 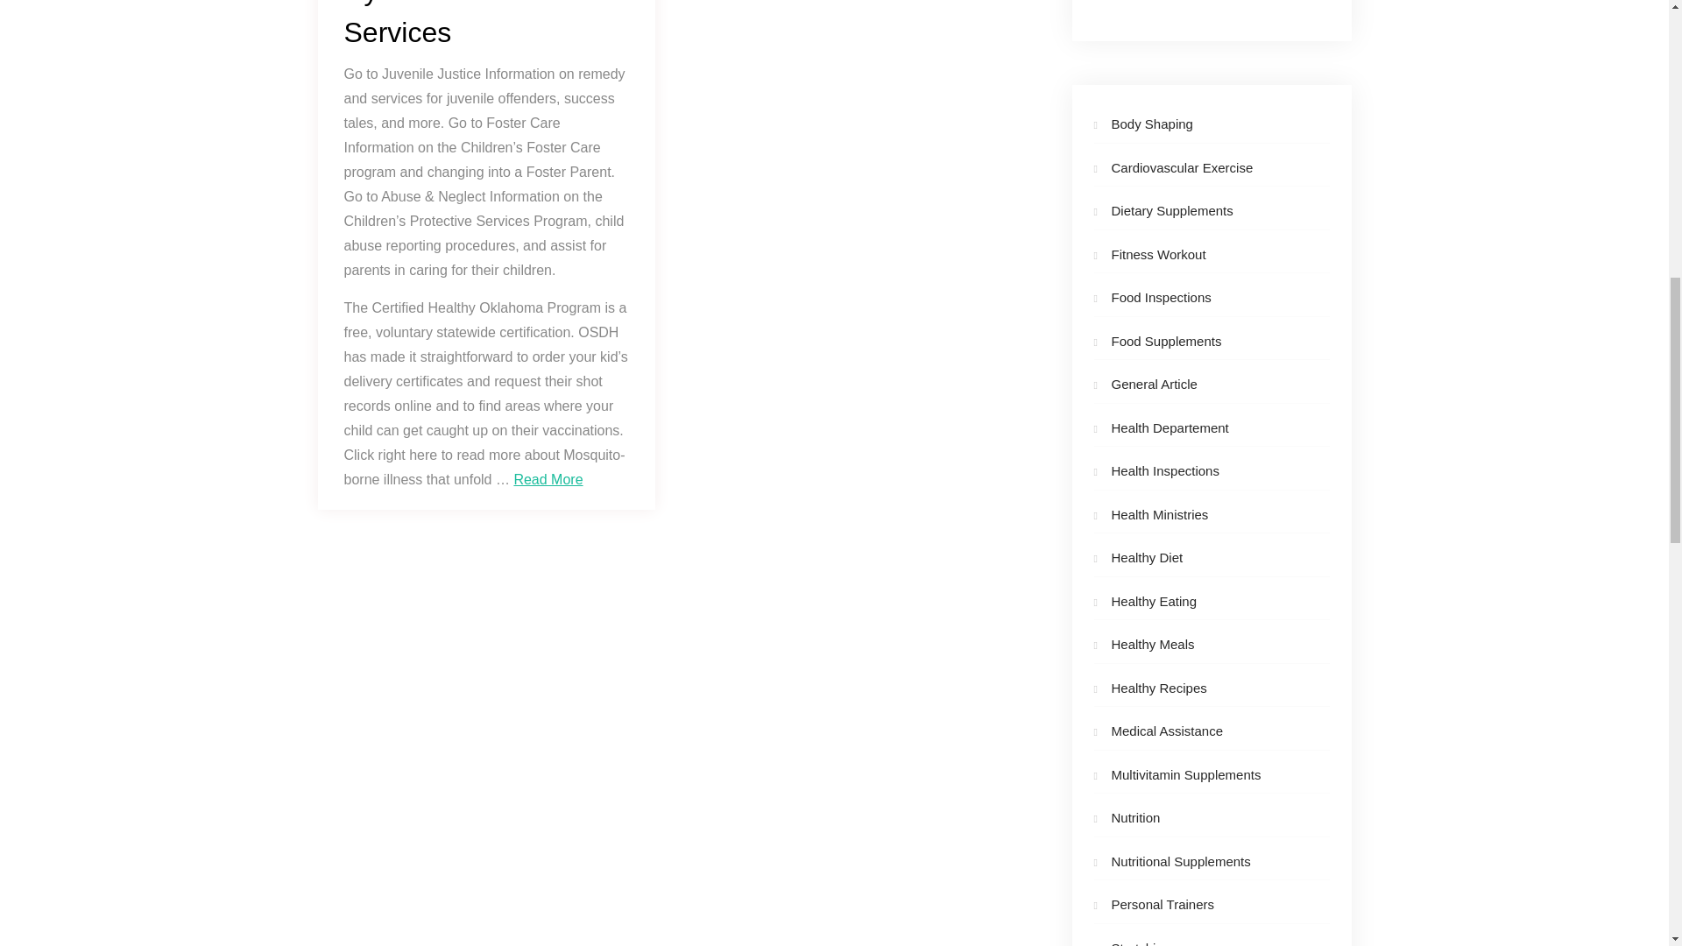 What do you see at coordinates (1153, 601) in the screenshot?
I see `Healthy Eating` at bounding box center [1153, 601].